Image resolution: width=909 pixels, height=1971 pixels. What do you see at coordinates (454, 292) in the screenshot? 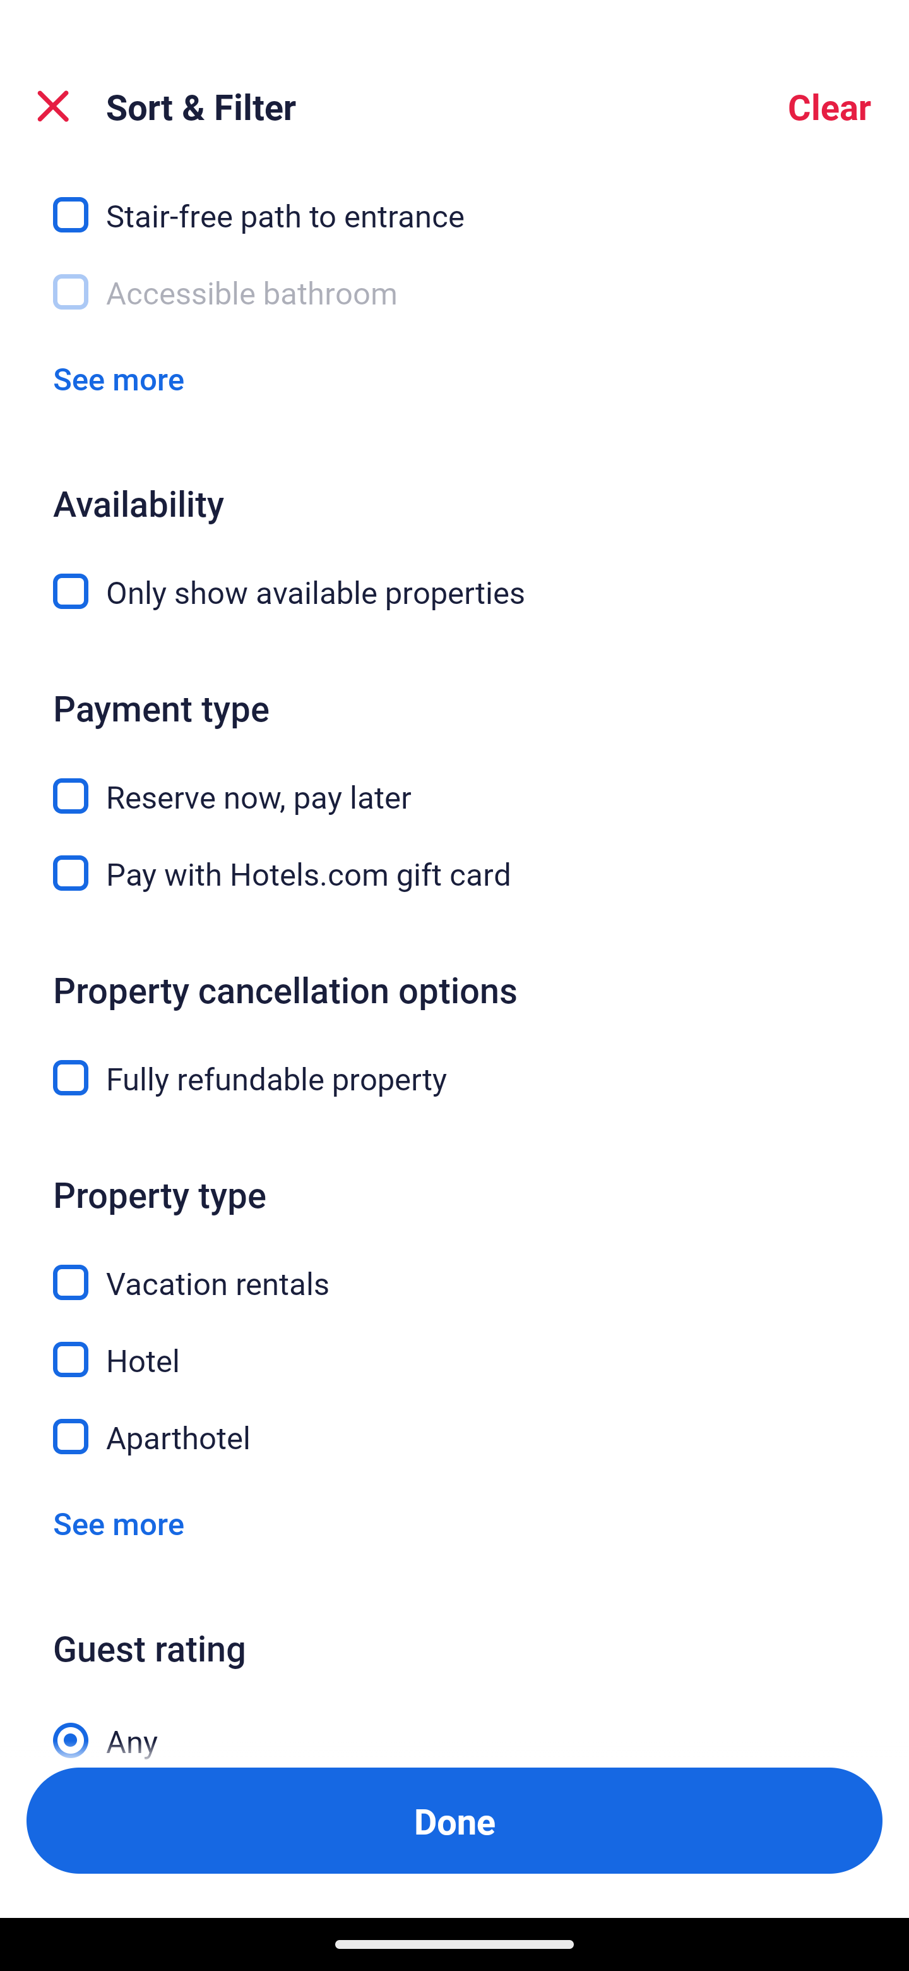
I see `Accessible bathroom, Accessible bathroom` at bounding box center [454, 292].